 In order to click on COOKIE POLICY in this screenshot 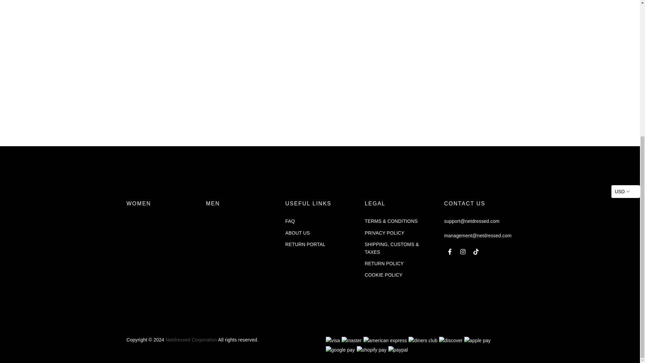, I will do `click(384, 275)`.